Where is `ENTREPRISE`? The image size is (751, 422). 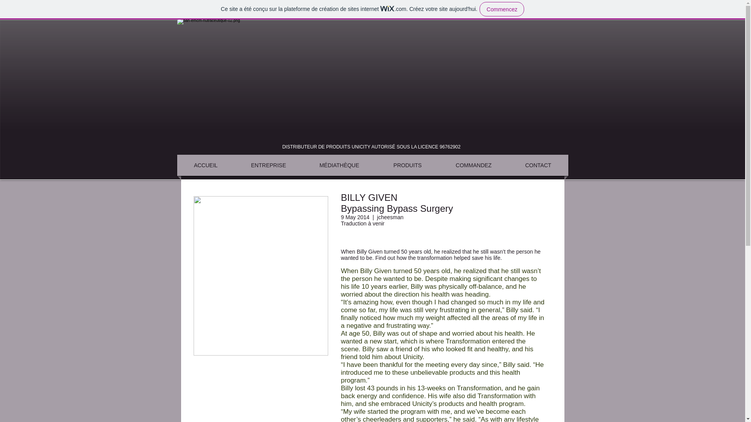
ENTREPRISE is located at coordinates (268, 165).